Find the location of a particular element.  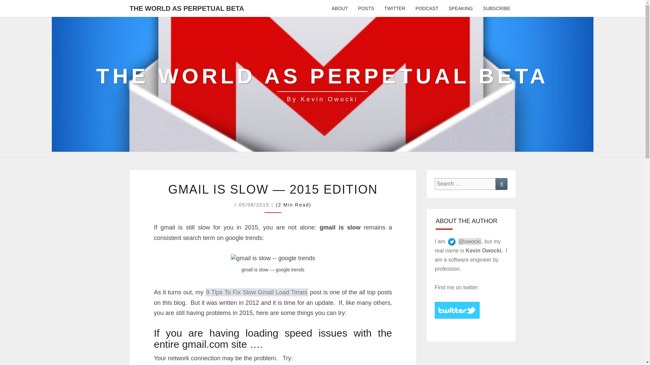

SUBSCRIBE is located at coordinates (496, 8).